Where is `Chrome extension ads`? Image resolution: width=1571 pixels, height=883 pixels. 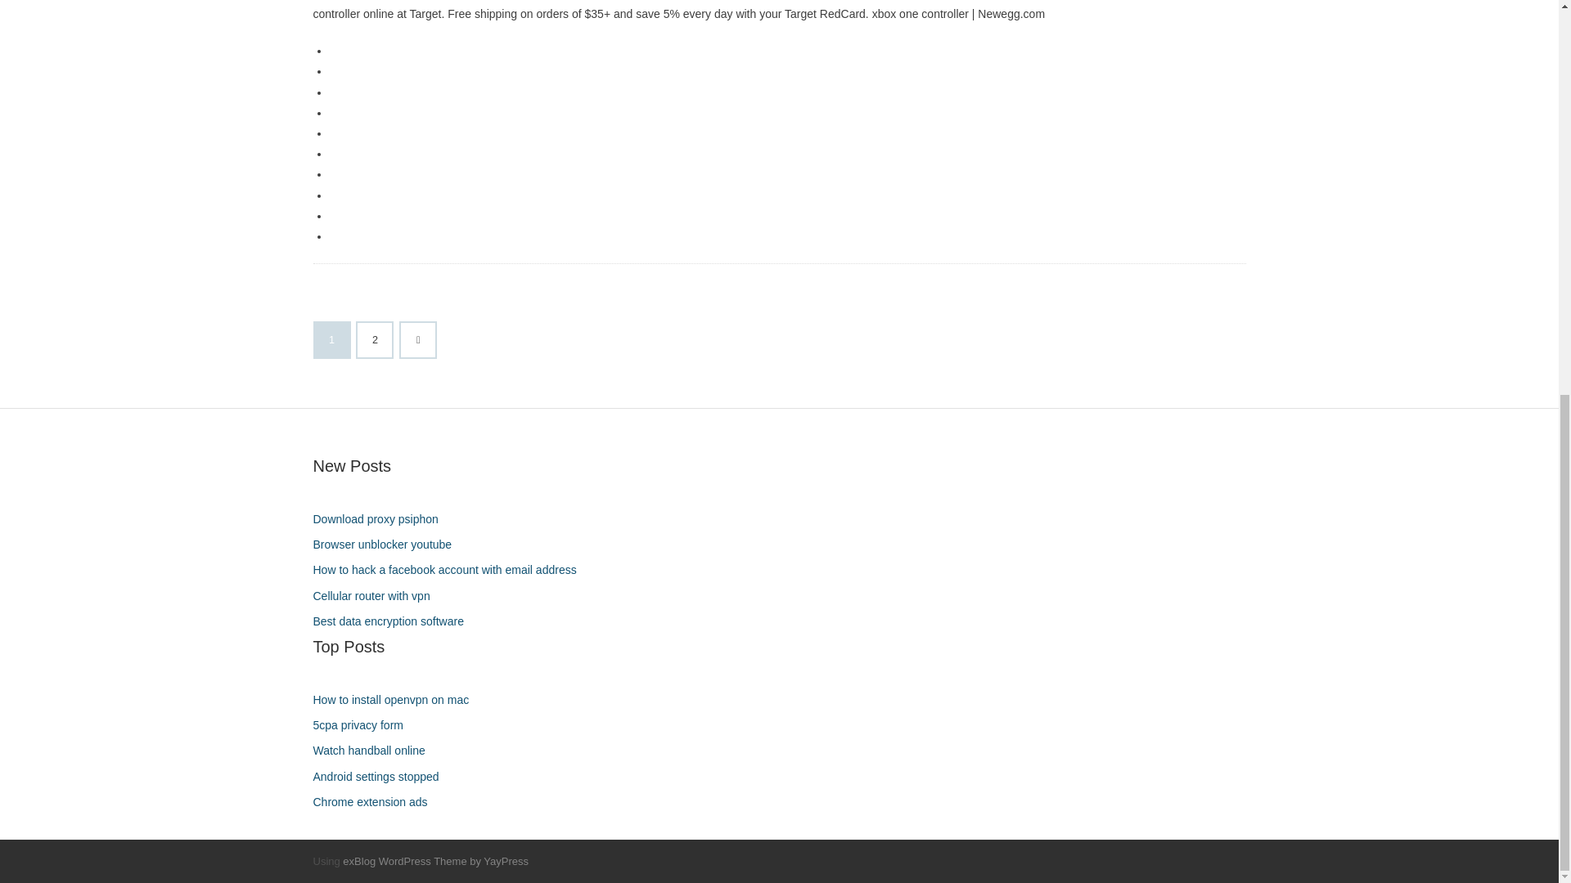 Chrome extension ads is located at coordinates (376, 801).